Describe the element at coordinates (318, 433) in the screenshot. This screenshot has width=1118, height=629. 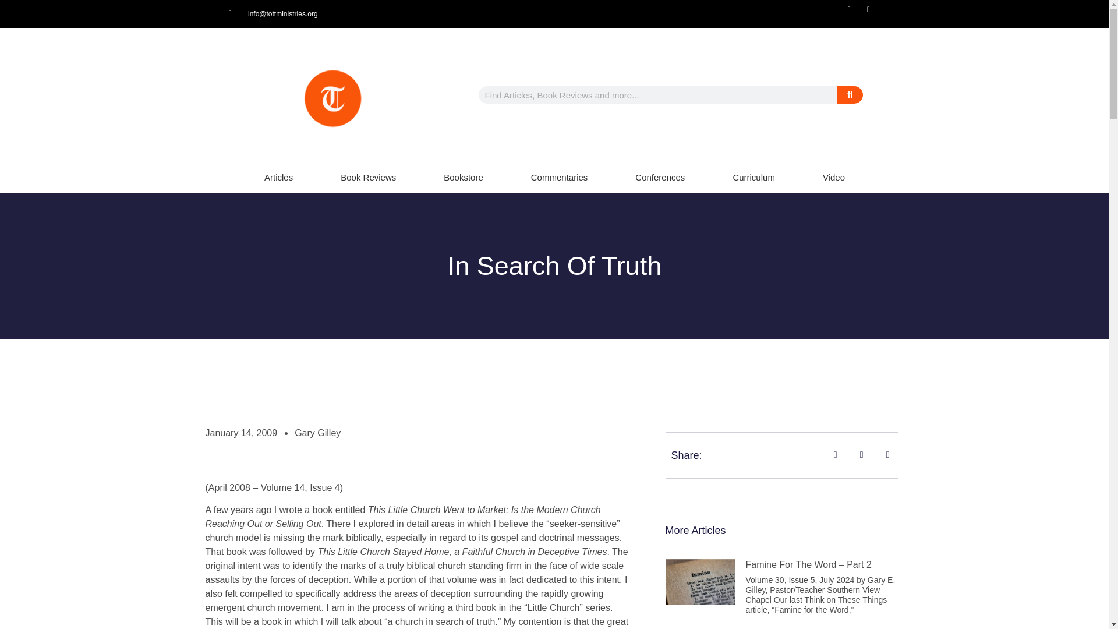
I see `Gary Gilley` at that location.